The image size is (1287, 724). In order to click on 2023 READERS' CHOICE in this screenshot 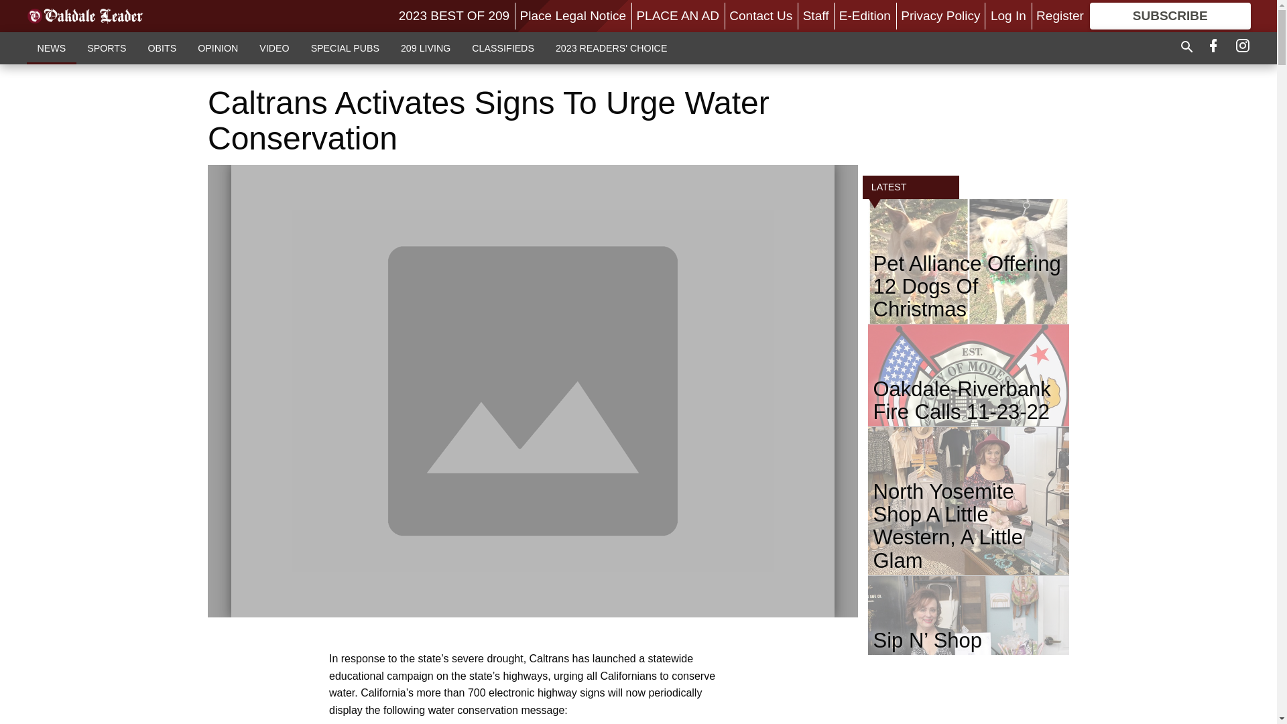, I will do `click(611, 48)`.